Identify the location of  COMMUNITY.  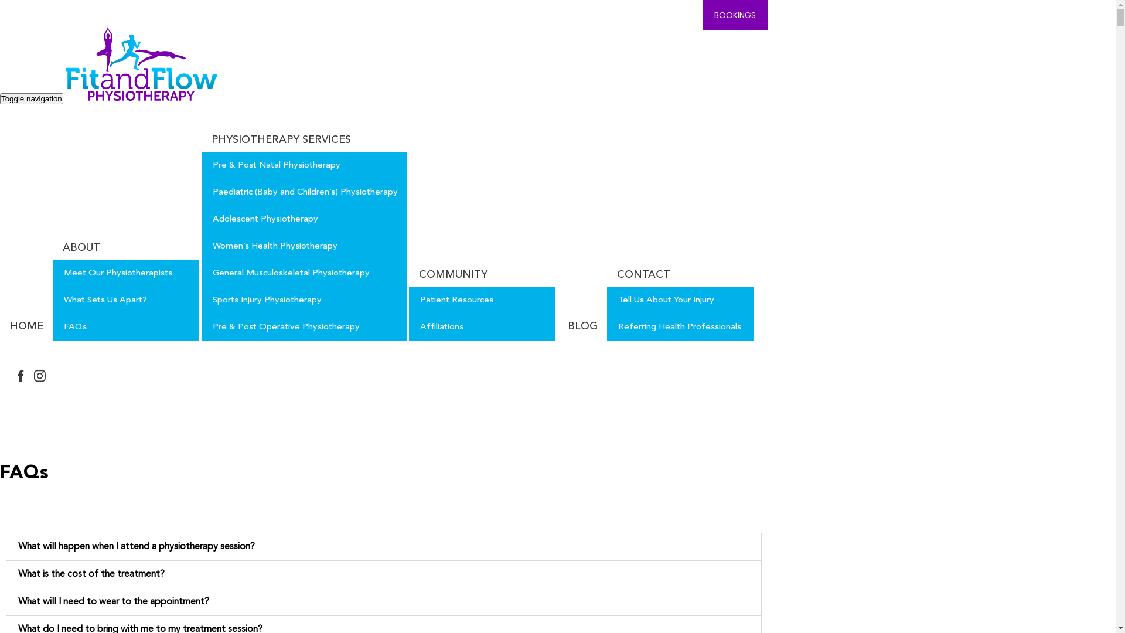
(452, 275).